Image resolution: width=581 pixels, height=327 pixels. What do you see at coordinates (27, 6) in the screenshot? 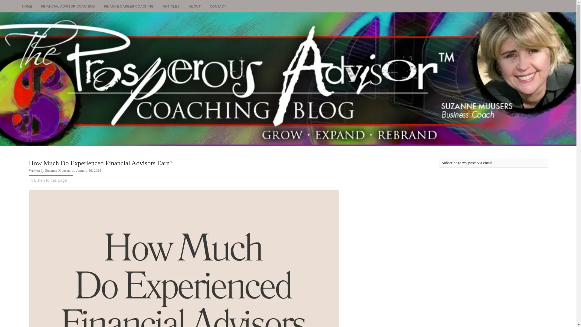
I see `HOME` at bounding box center [27, 6].